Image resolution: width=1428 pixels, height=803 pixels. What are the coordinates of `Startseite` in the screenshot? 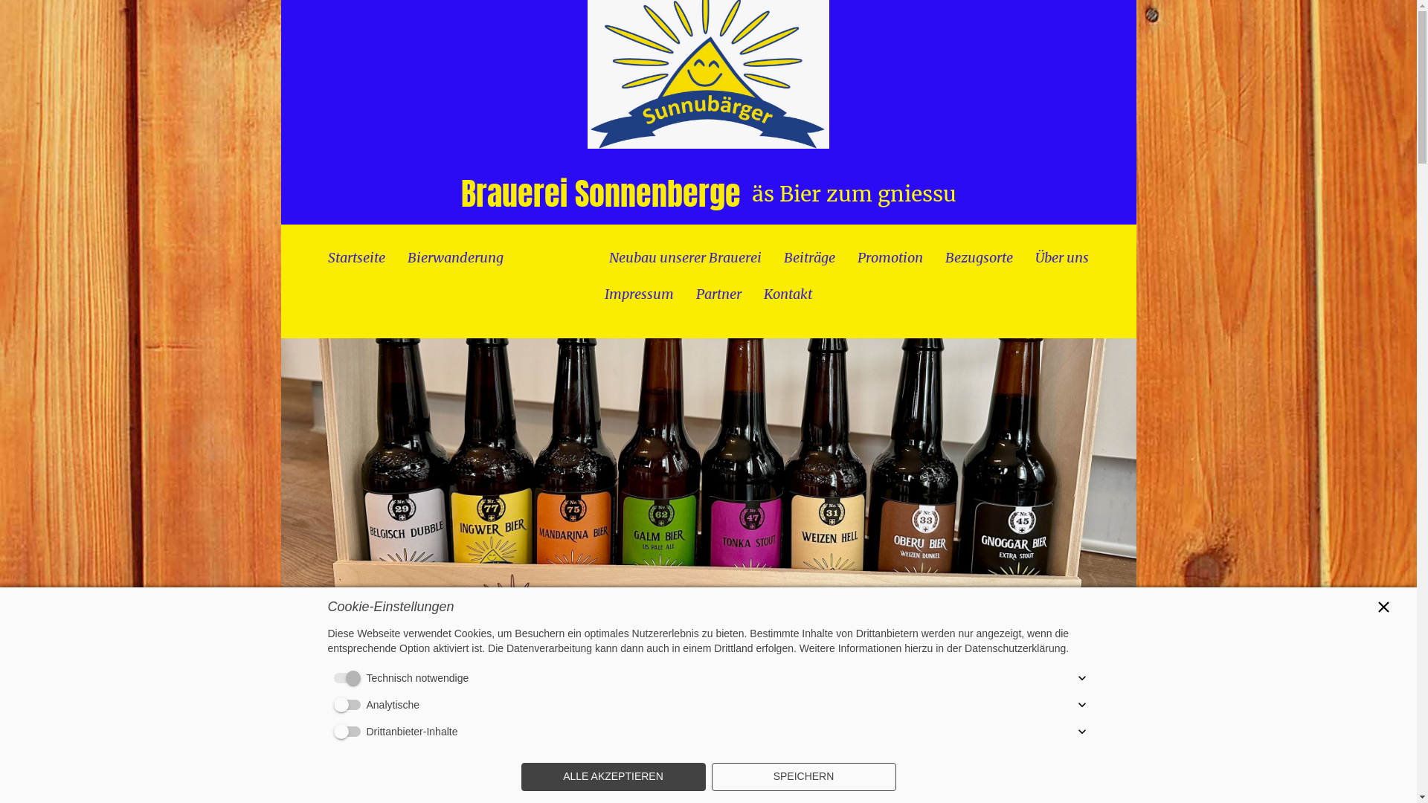 It's located at (357, 257).